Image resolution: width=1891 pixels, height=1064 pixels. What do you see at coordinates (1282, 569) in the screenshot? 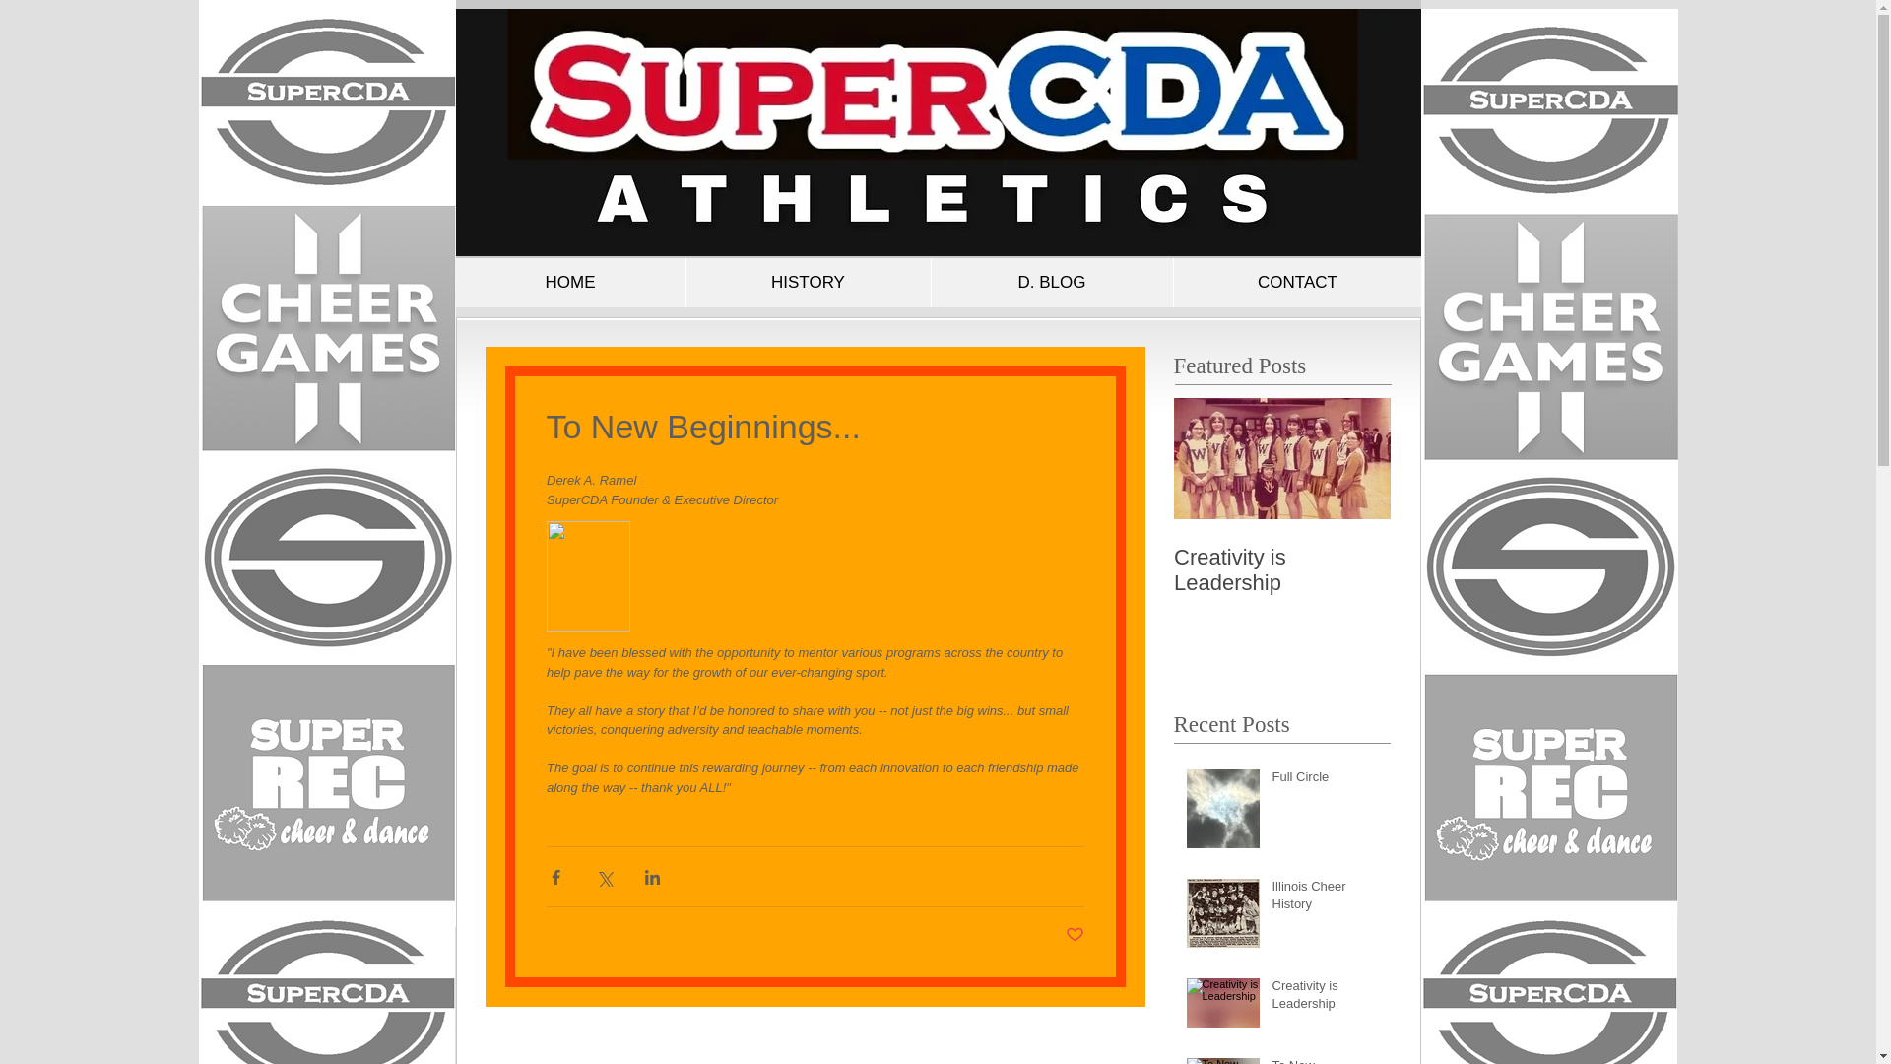
I see `Creativity is Leadership` at bounding box center [1282, 569].